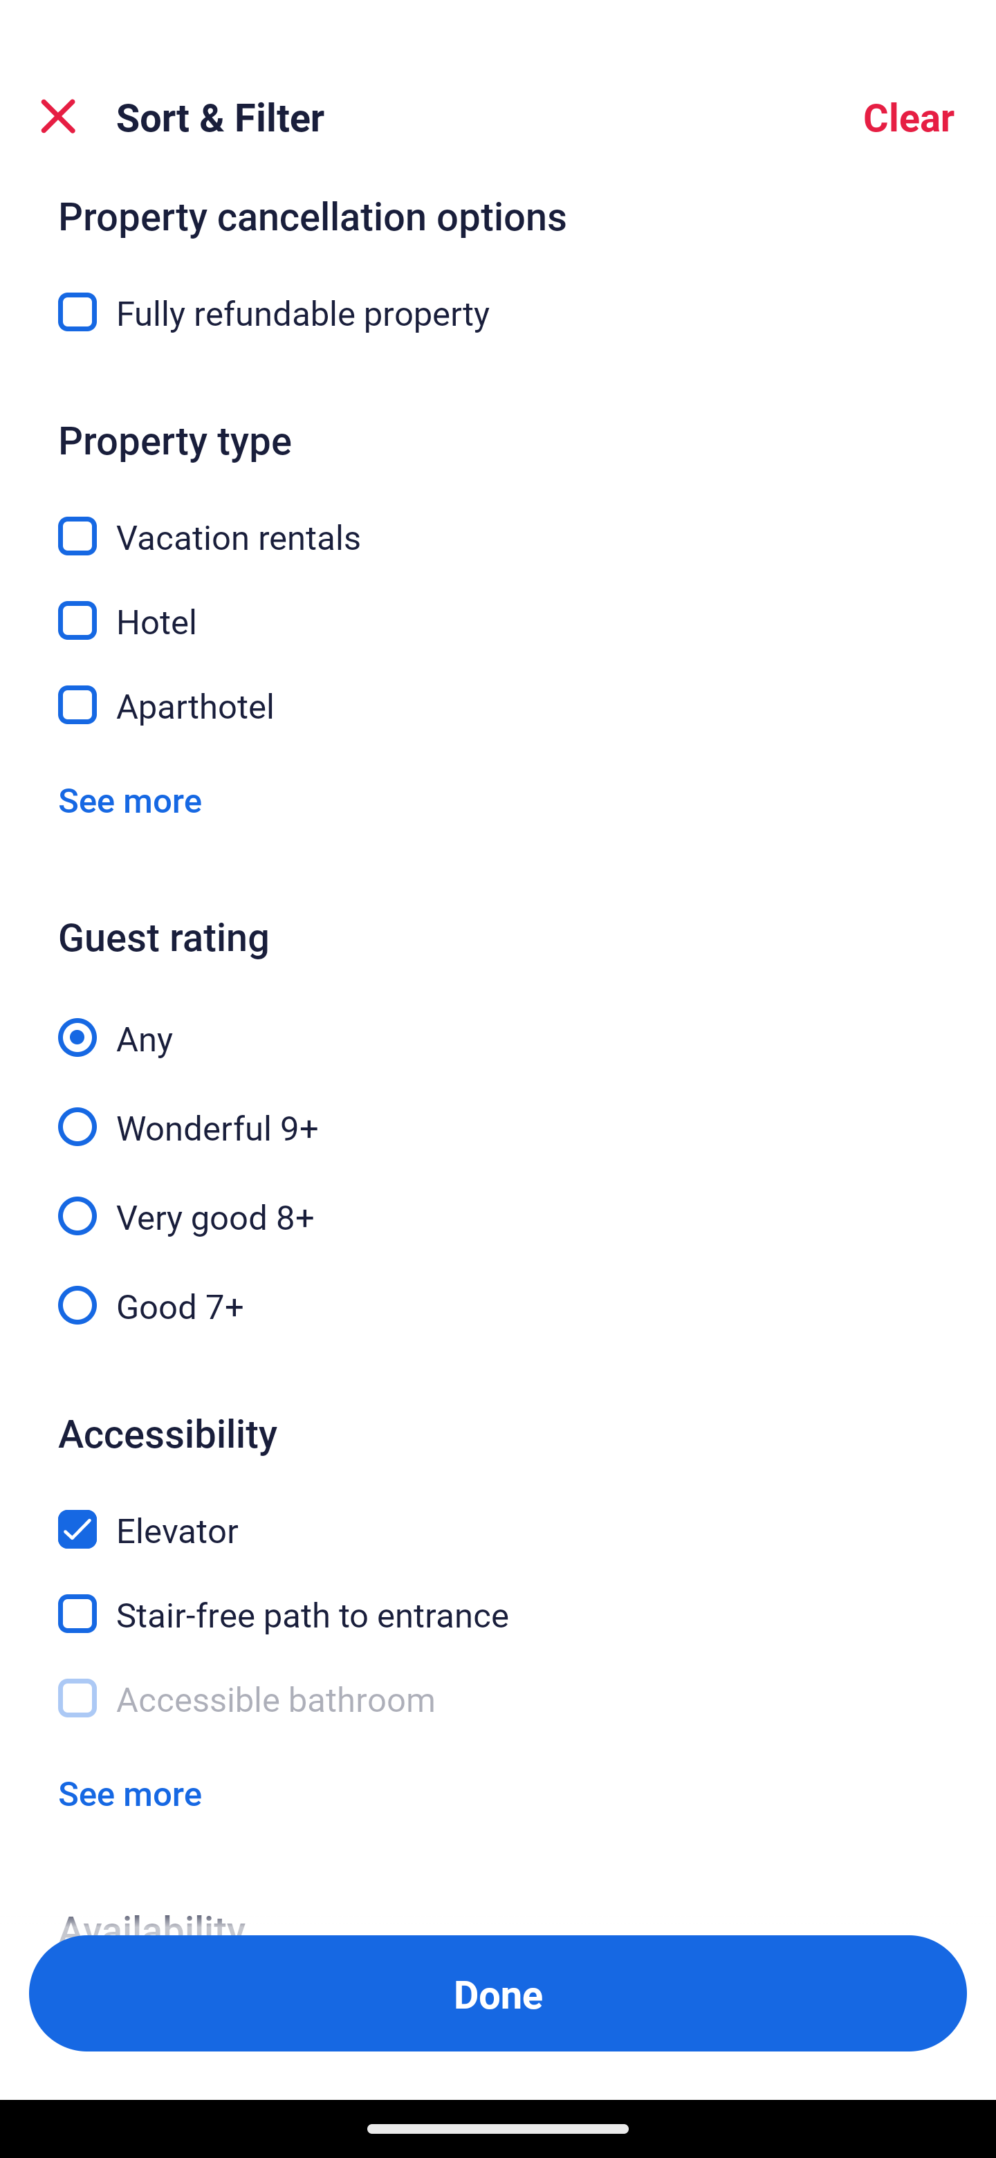  Describe the element at coordinates (498, 1303) in the screenshot. I see `Good 7+` at that location.